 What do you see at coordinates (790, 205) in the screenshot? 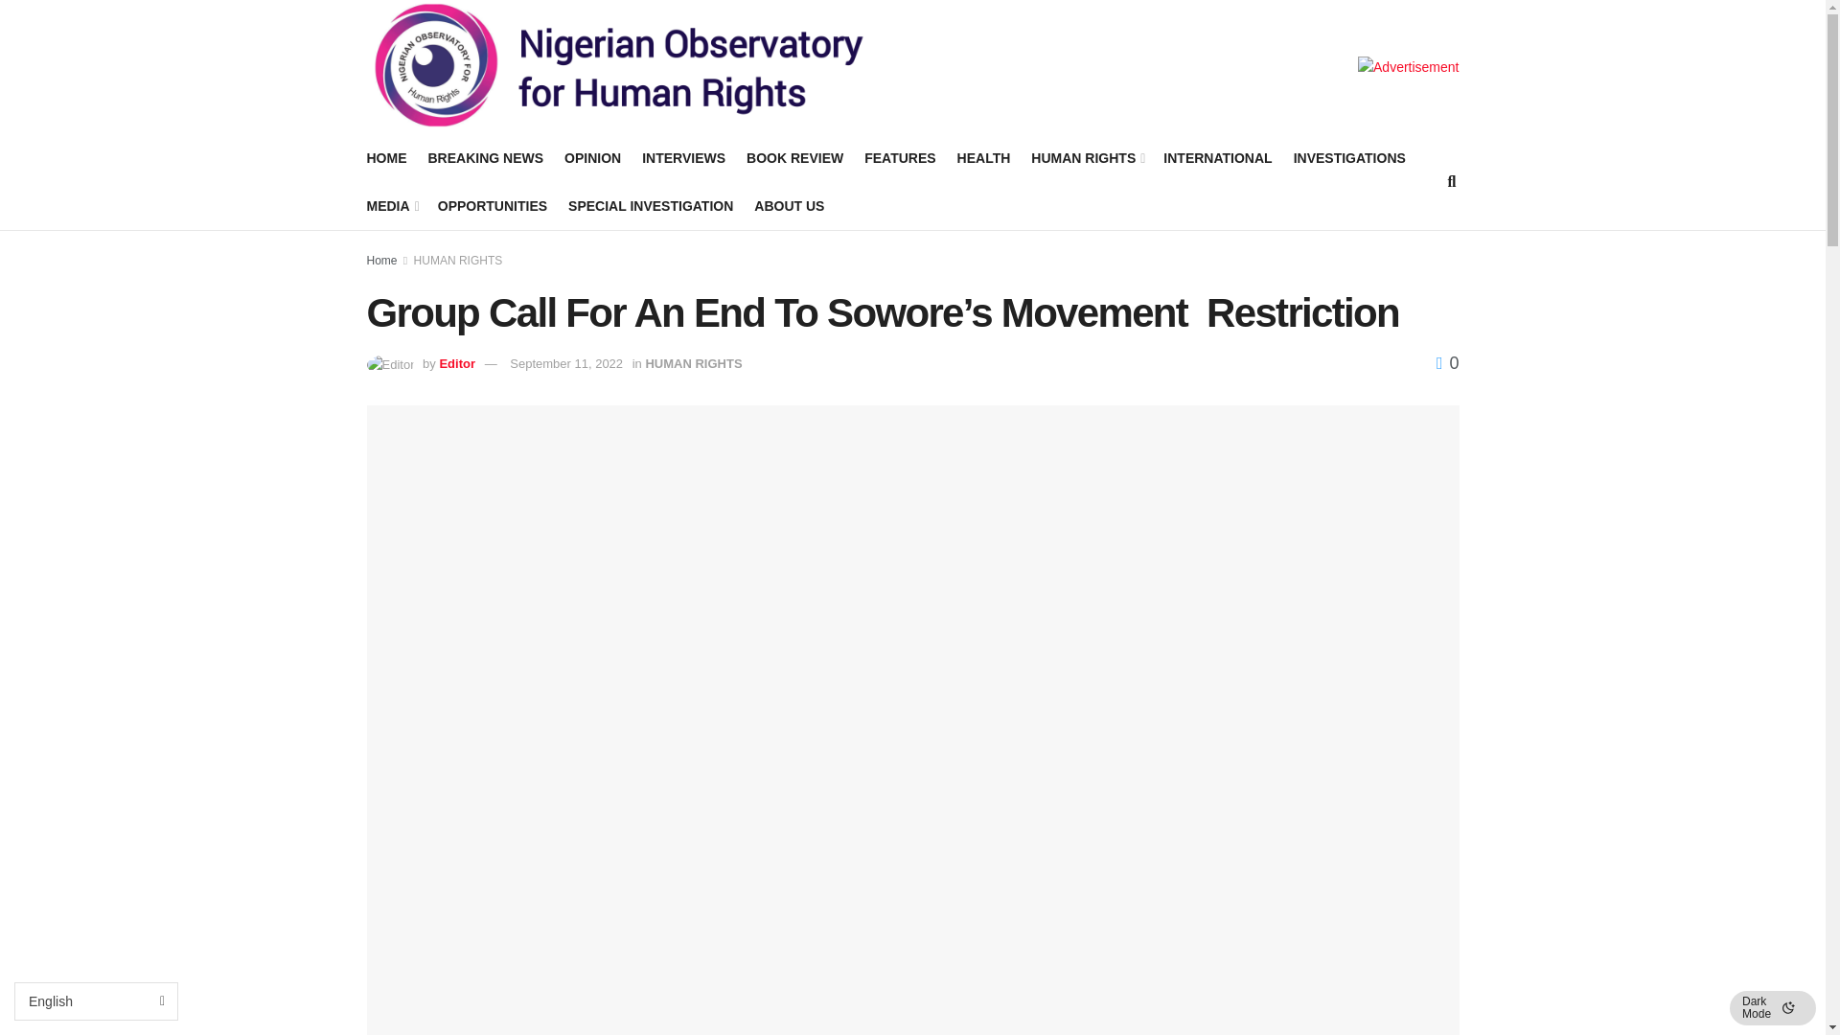
I see `ABOUT US` at bounding box center [790, 205].